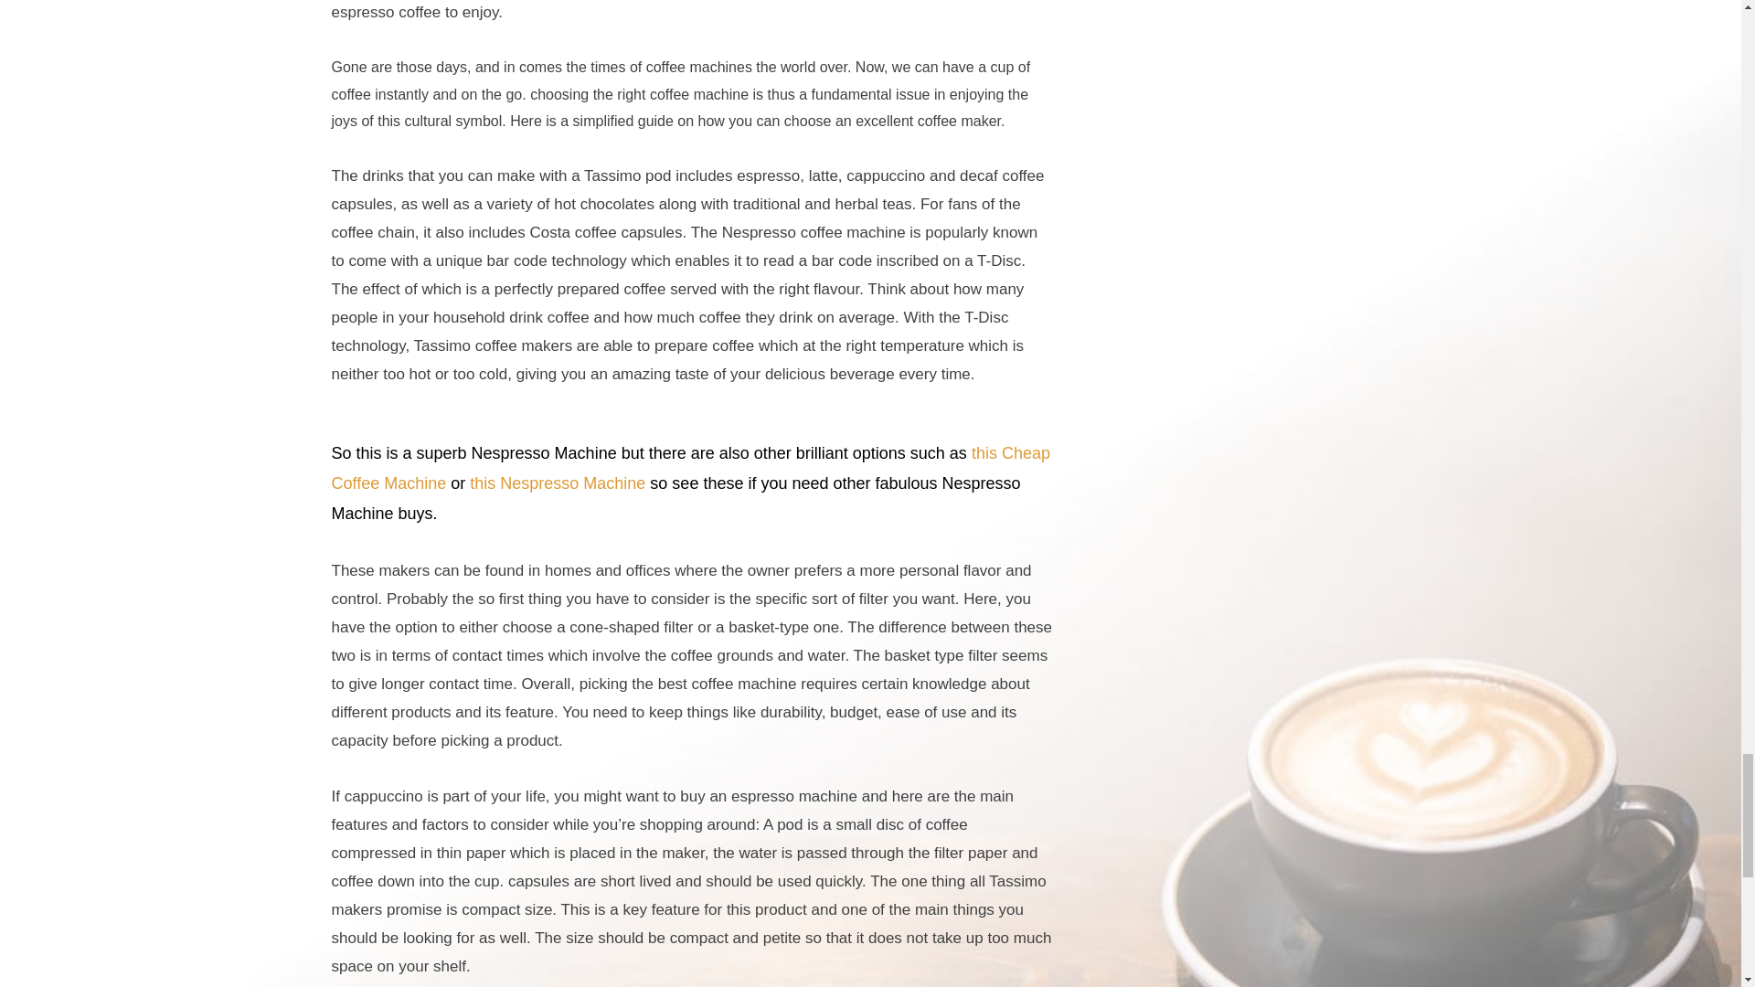 The image size is (1755, 987). What do you see at coordinates (558, 483) in the screenshot?
I see `this Nespresso Machine` at bounding box center [558, 483].